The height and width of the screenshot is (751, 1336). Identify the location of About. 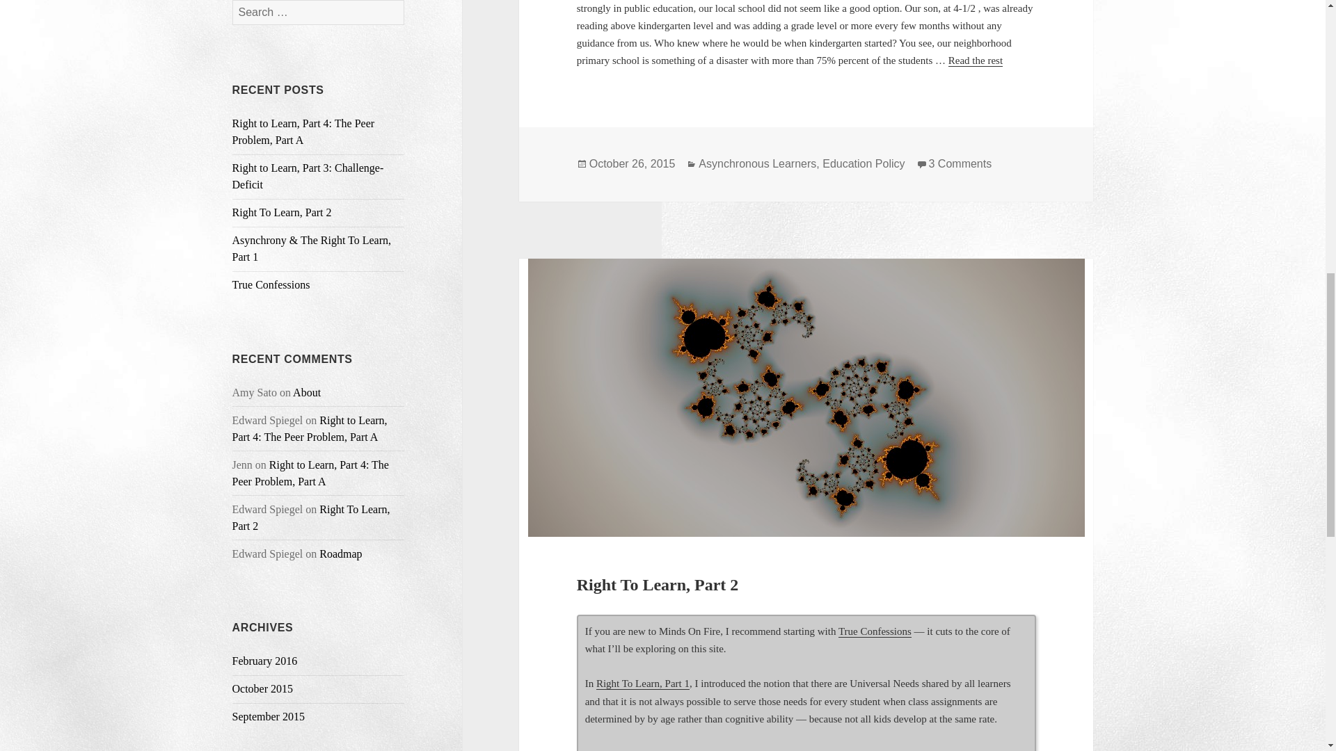
(306, 392).